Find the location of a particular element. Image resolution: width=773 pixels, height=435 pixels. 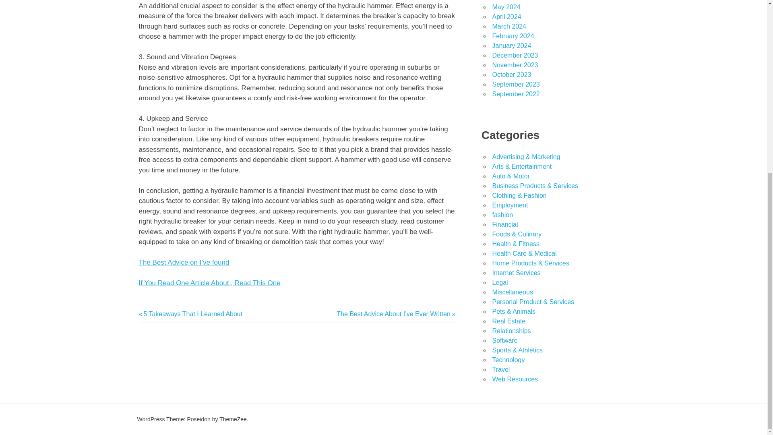

If You Read One Article About , Read This One is located at coordinates (209, 283).